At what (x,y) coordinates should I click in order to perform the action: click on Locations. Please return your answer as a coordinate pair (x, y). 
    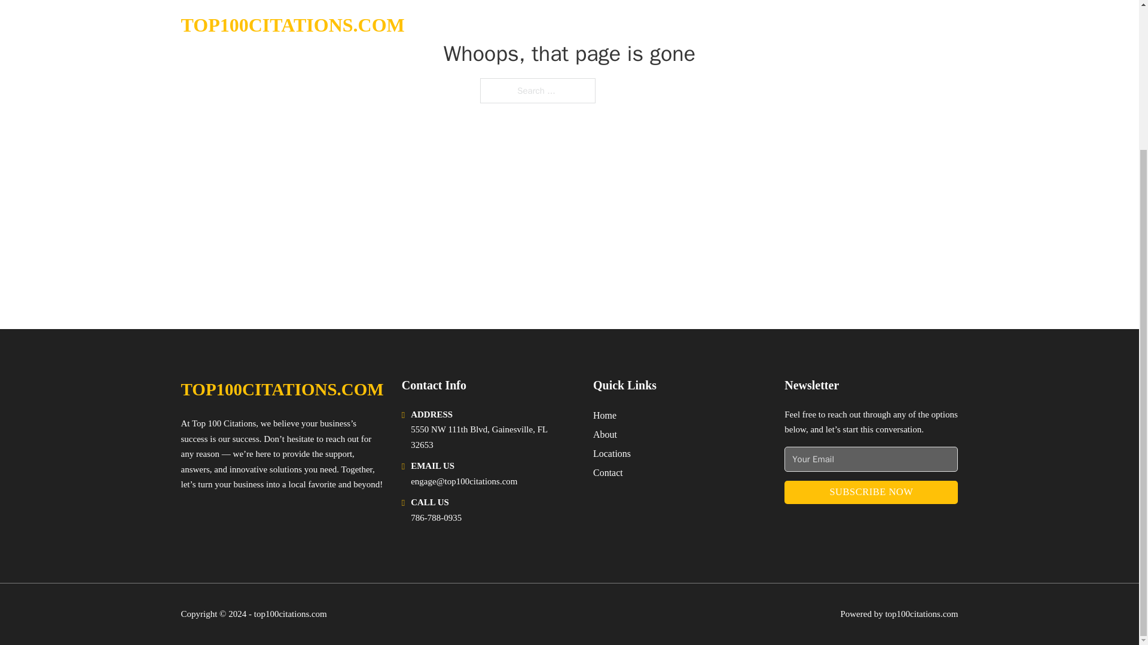
    Looking at the image, I should click on (612, 454).